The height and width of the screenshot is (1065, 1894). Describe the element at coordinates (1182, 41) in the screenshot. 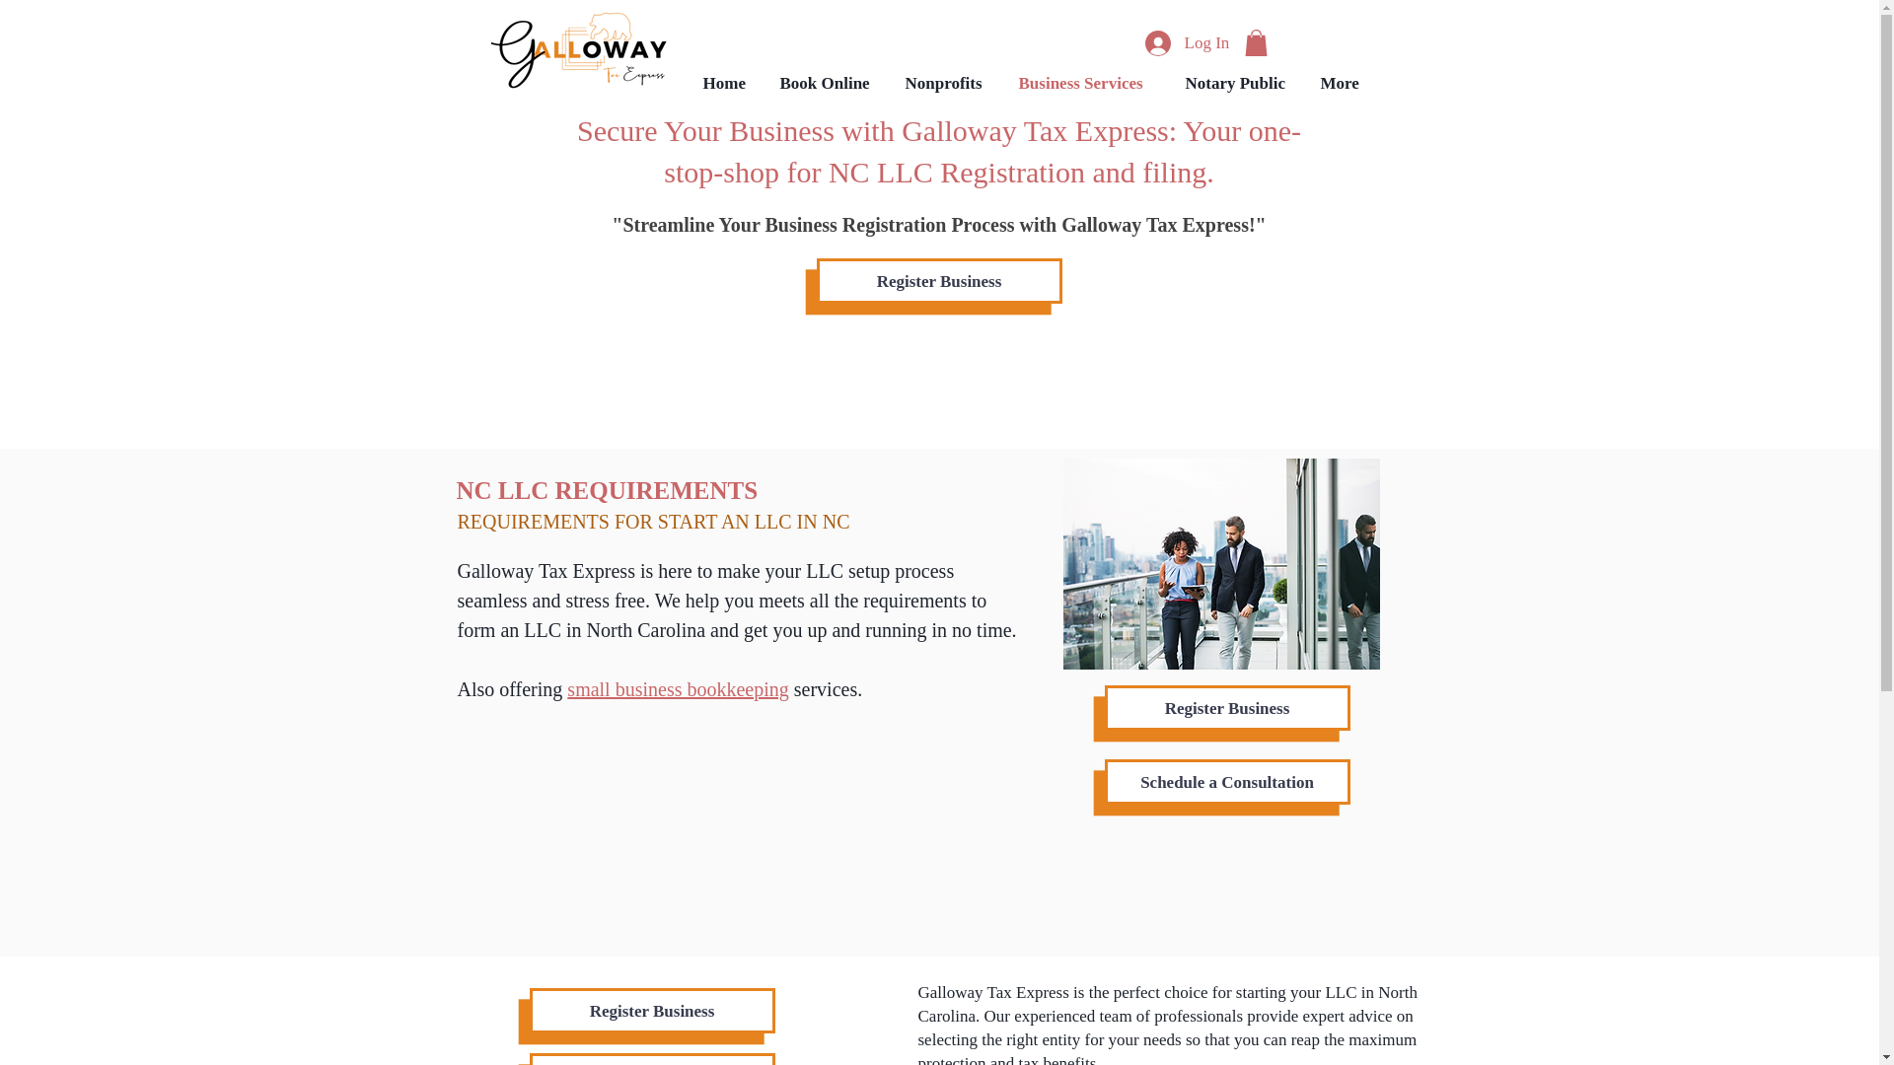

I see `Log In` at that location.